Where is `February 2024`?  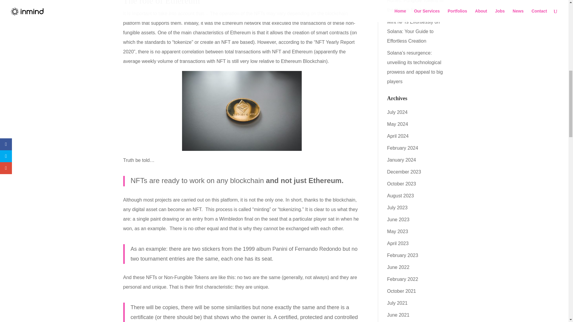
February 2024 is located at coordinates (403, 148).